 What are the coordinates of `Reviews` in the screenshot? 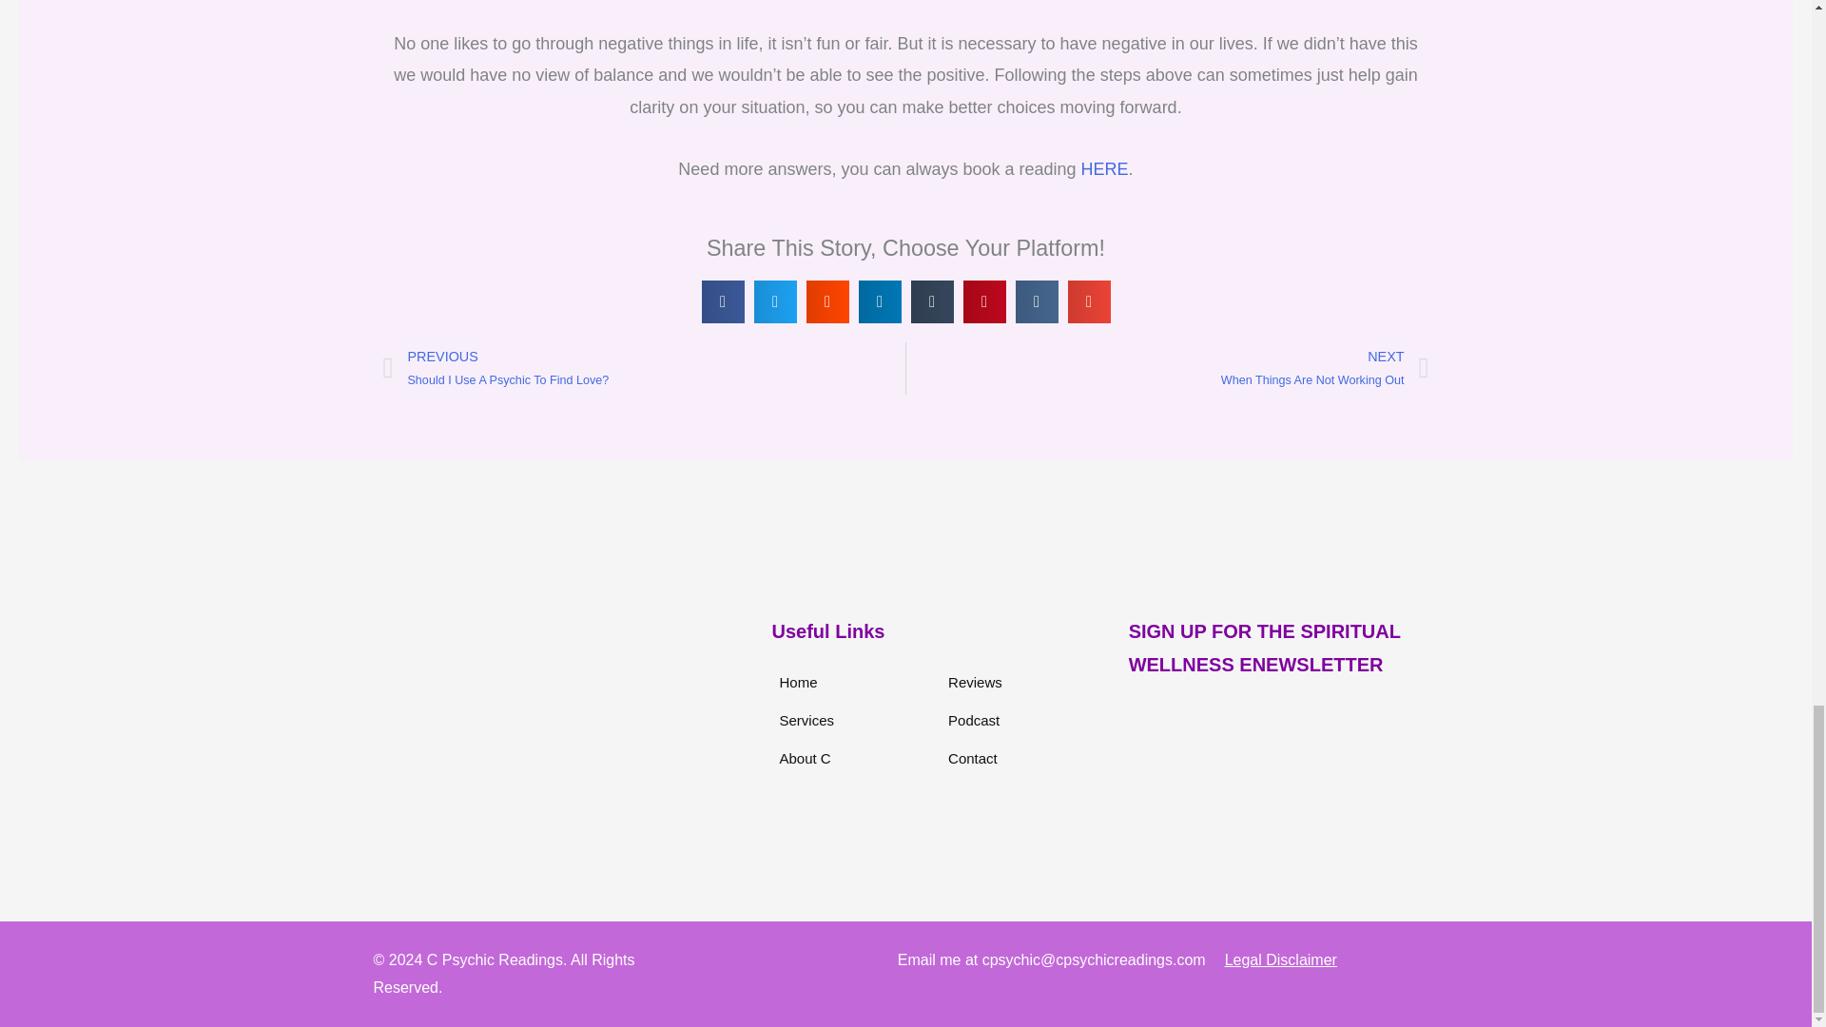 It's located at (1330, 959).